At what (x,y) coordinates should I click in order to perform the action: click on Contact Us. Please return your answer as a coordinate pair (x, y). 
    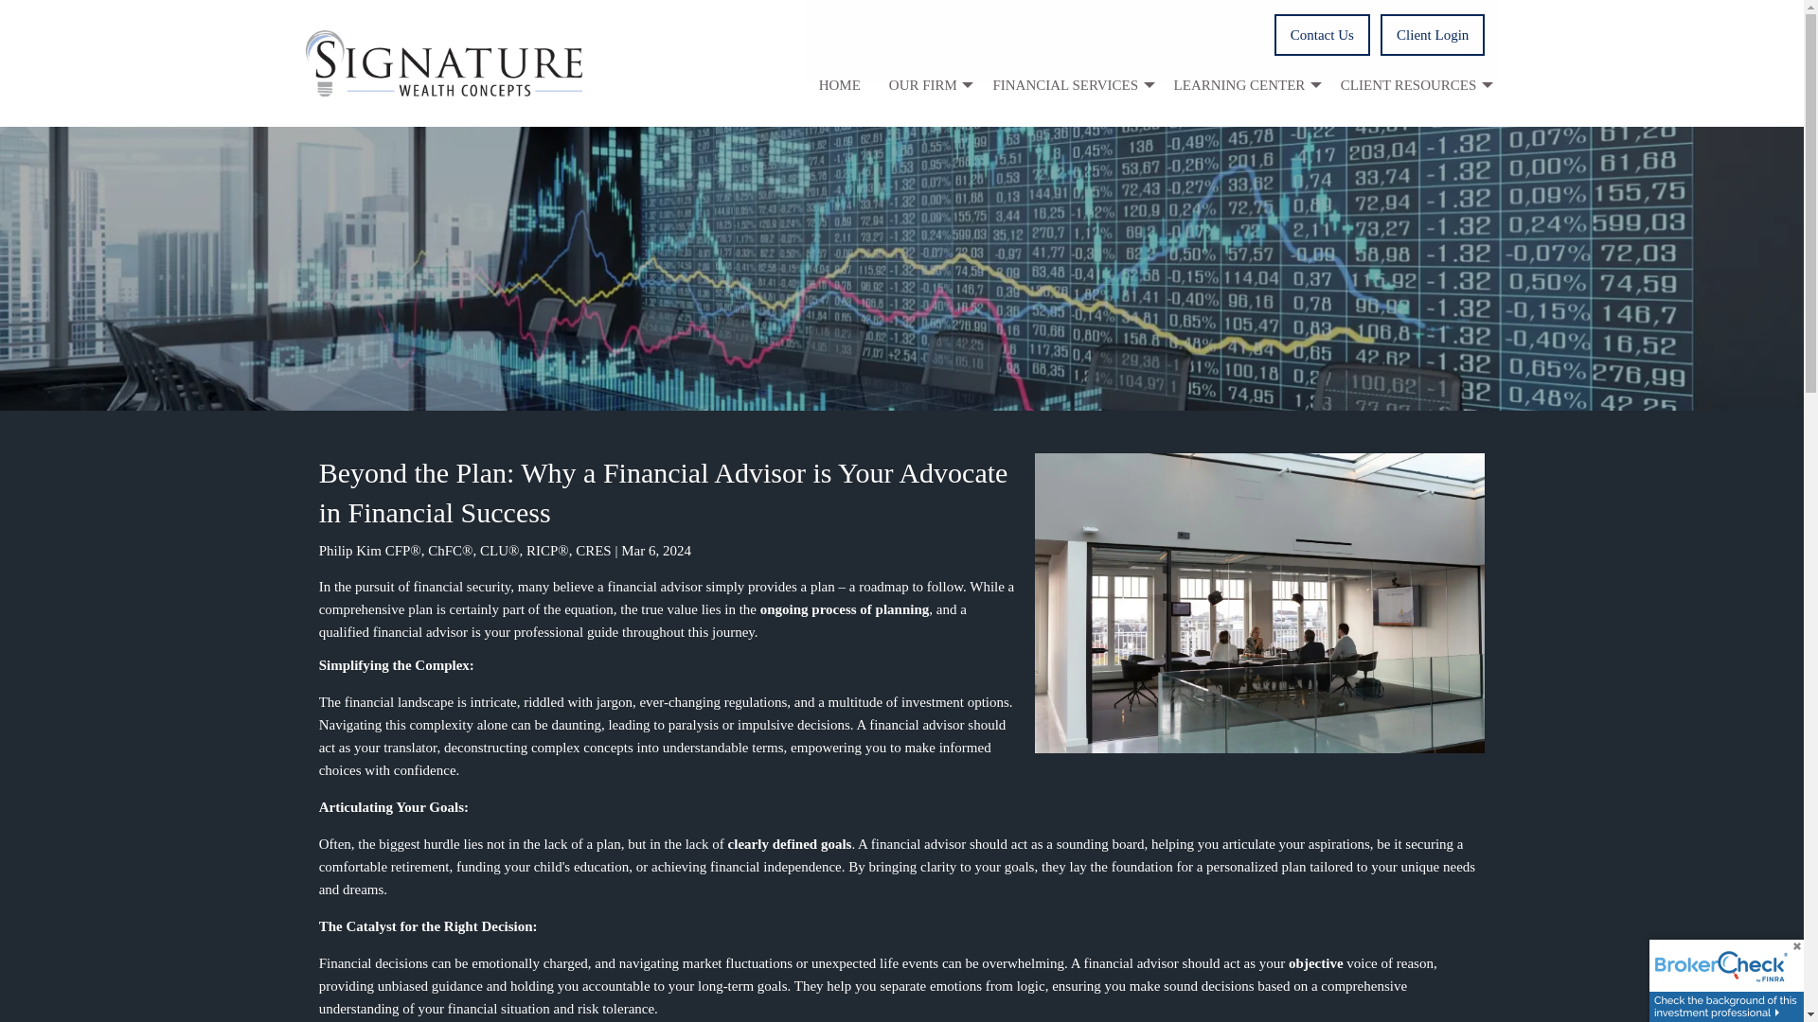
    Looking at the image, I should click on (1322, 35).